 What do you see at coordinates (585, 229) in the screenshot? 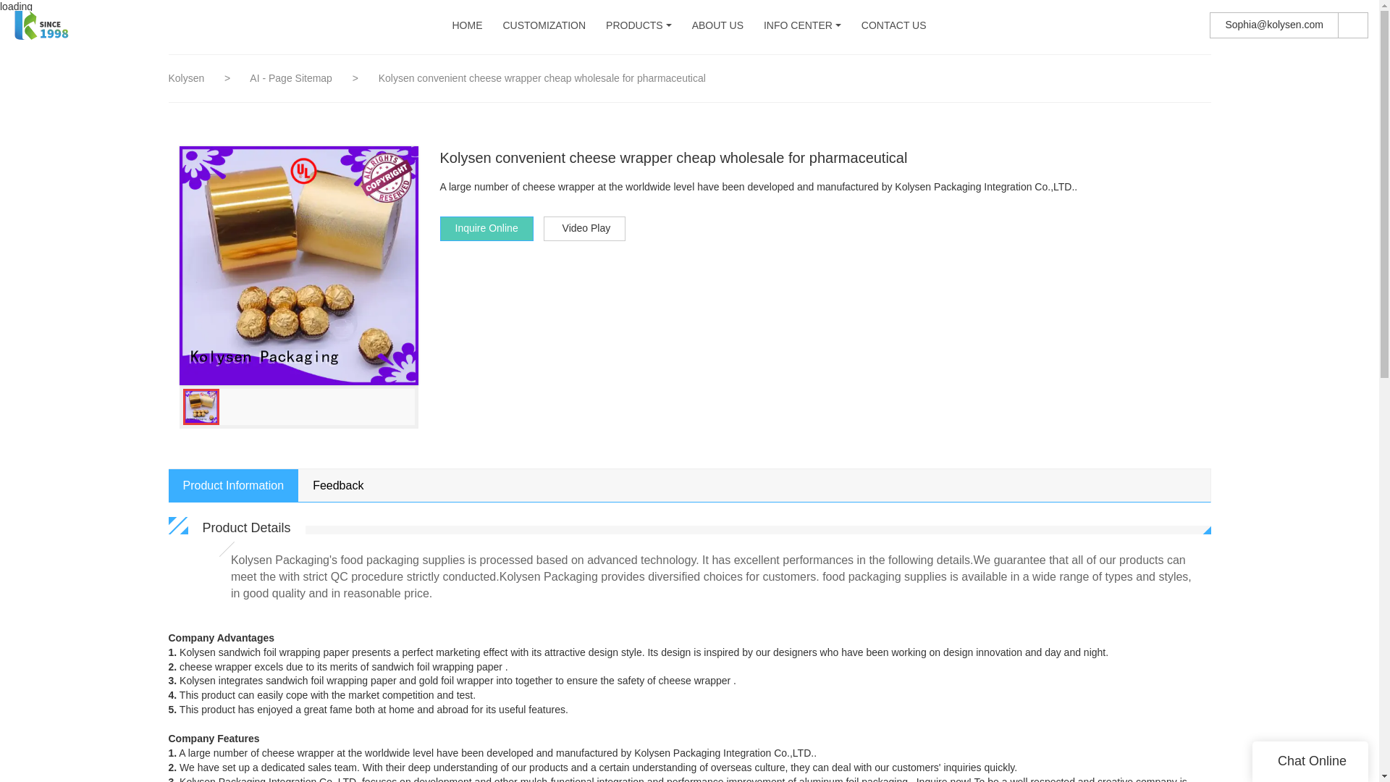
I see `Video Play` at bounding box center [585, 229].